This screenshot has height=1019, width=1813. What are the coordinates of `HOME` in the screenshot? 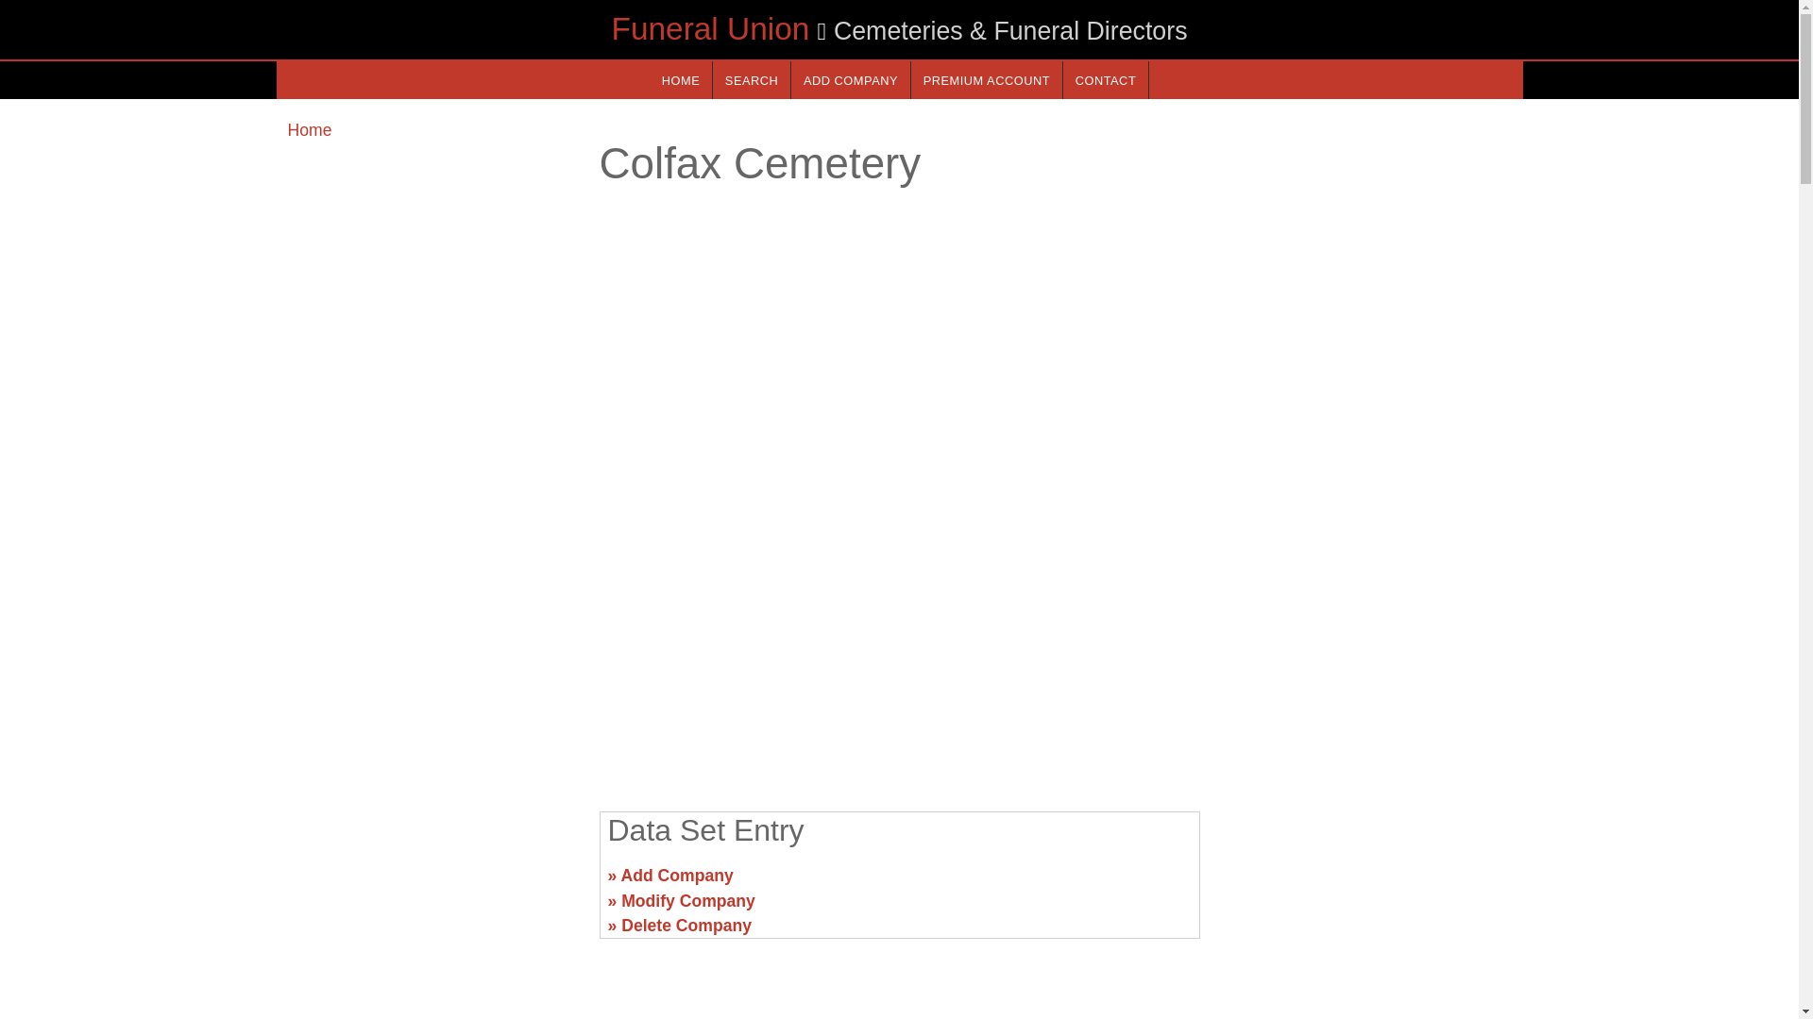 It's located at (680, 79).